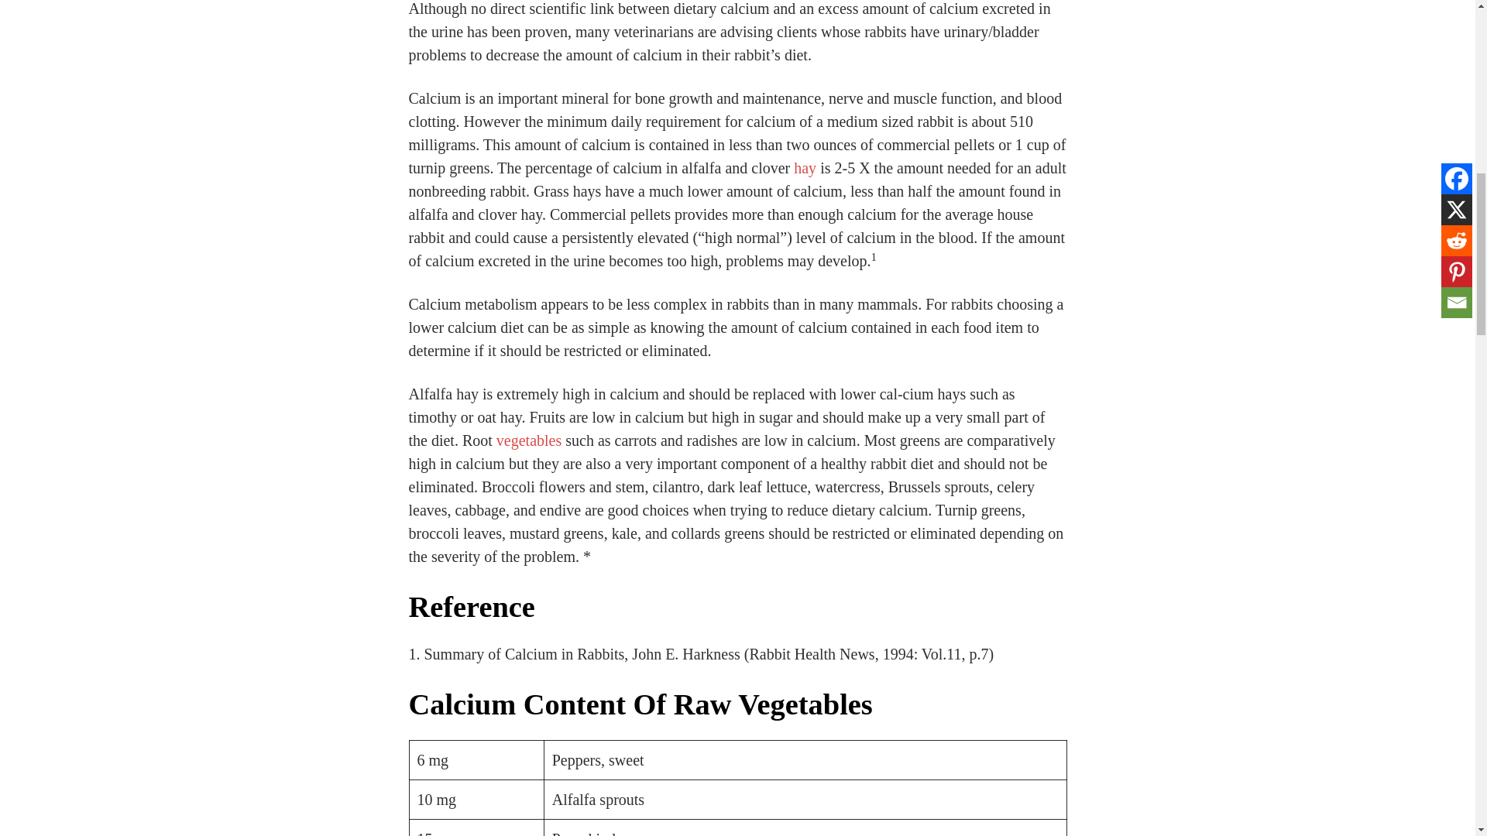 The image size is (1487, 836). Describe the element at coordinates (805, 167) in the screenshot. I see `hay` at that location.